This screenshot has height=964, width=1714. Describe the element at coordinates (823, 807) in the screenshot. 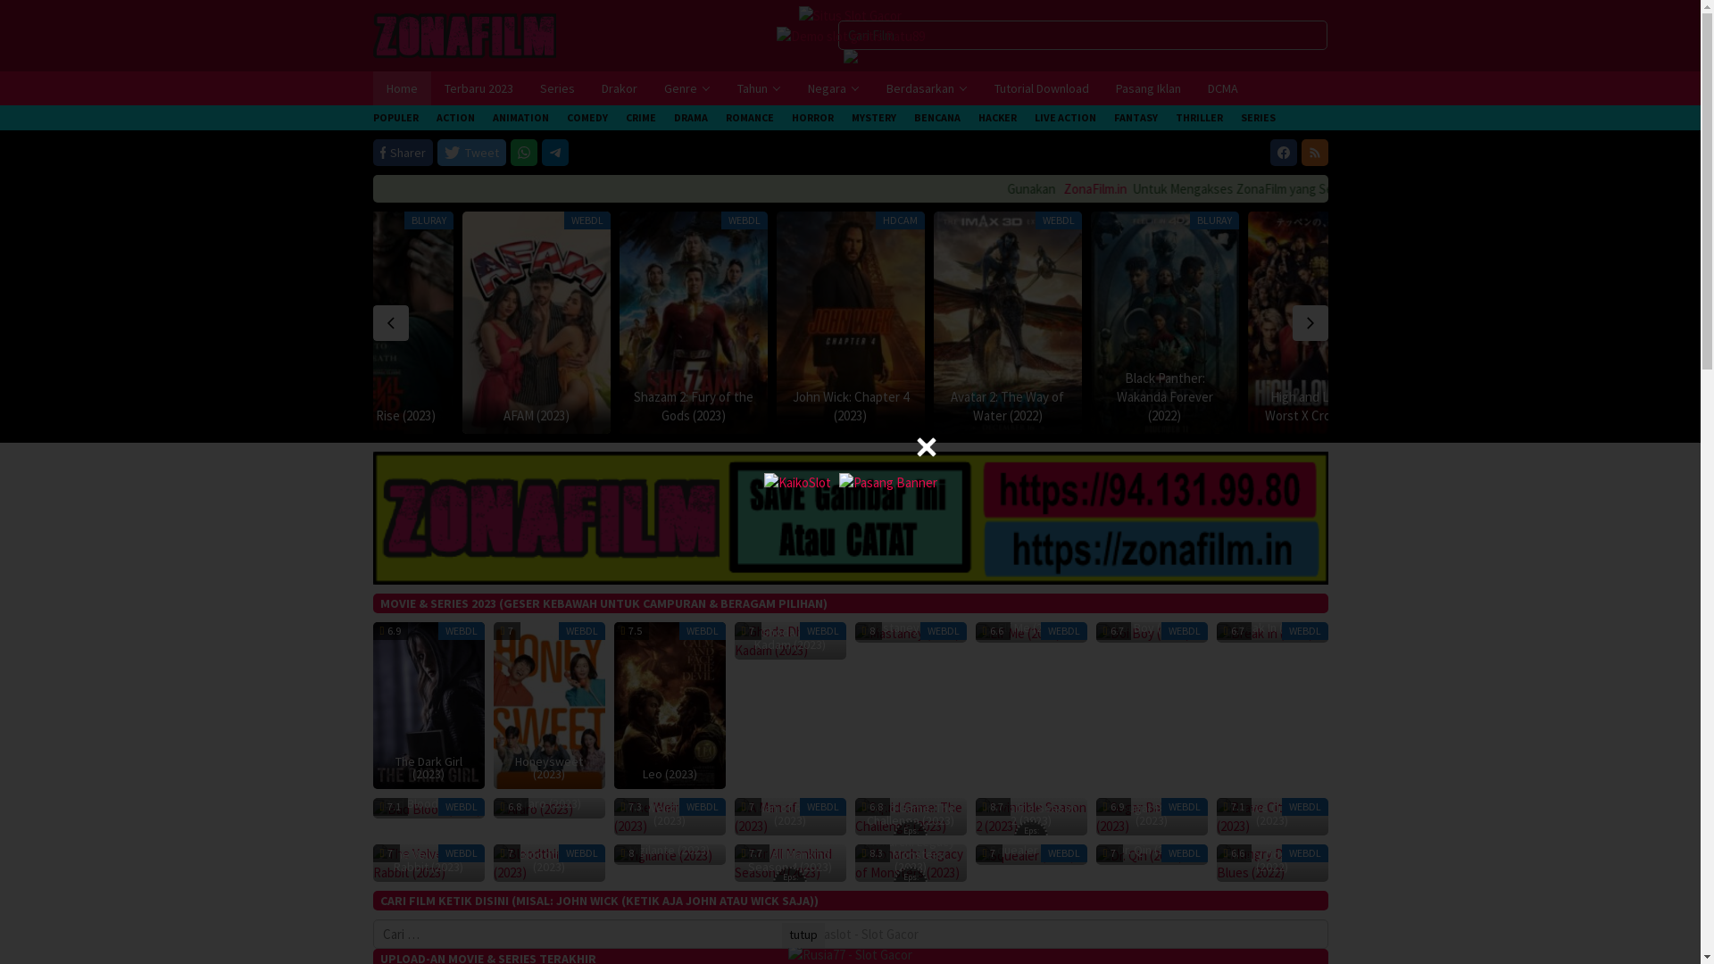

I see `WEBDL` at that location.